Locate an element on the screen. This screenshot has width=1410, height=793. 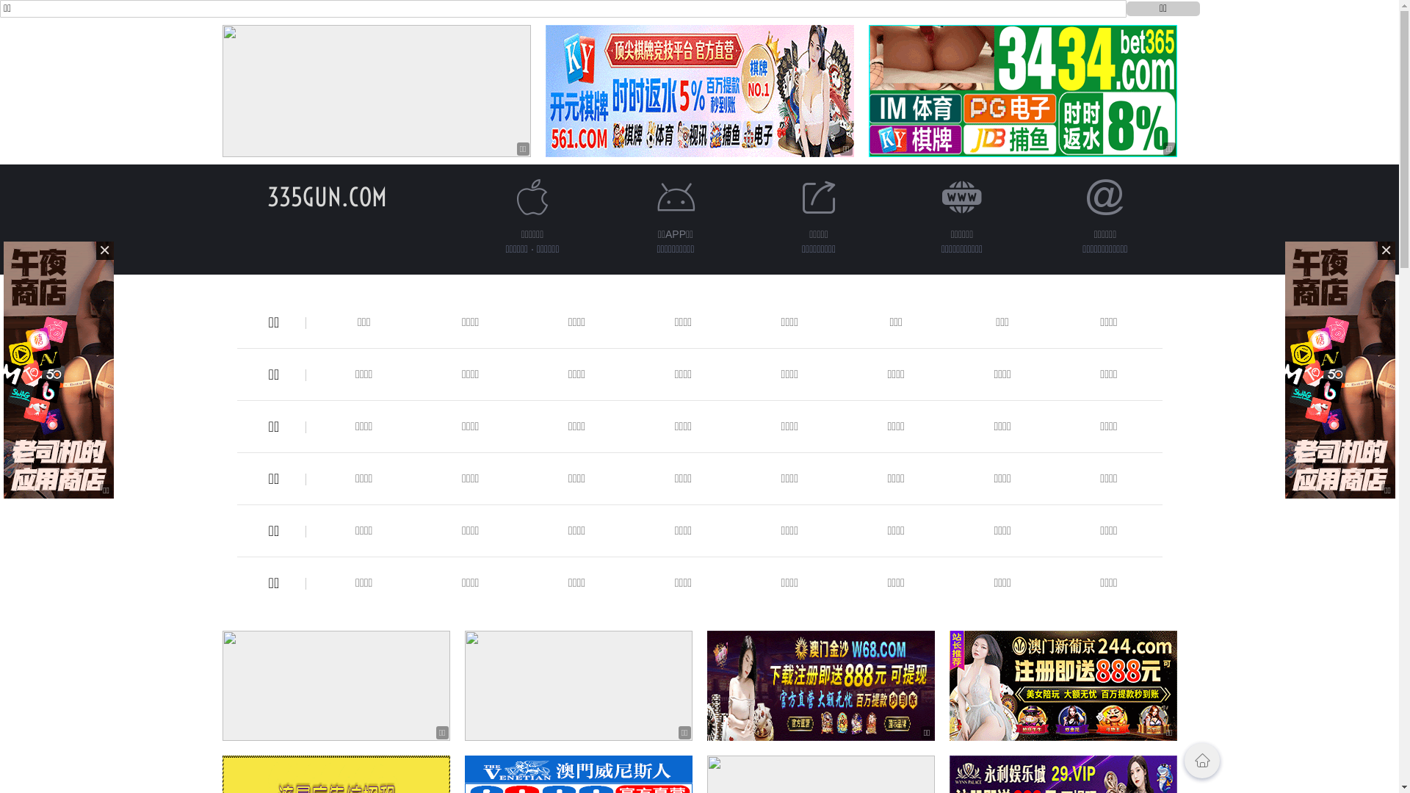
335GUN.COM is located at coordinates (328, 197).